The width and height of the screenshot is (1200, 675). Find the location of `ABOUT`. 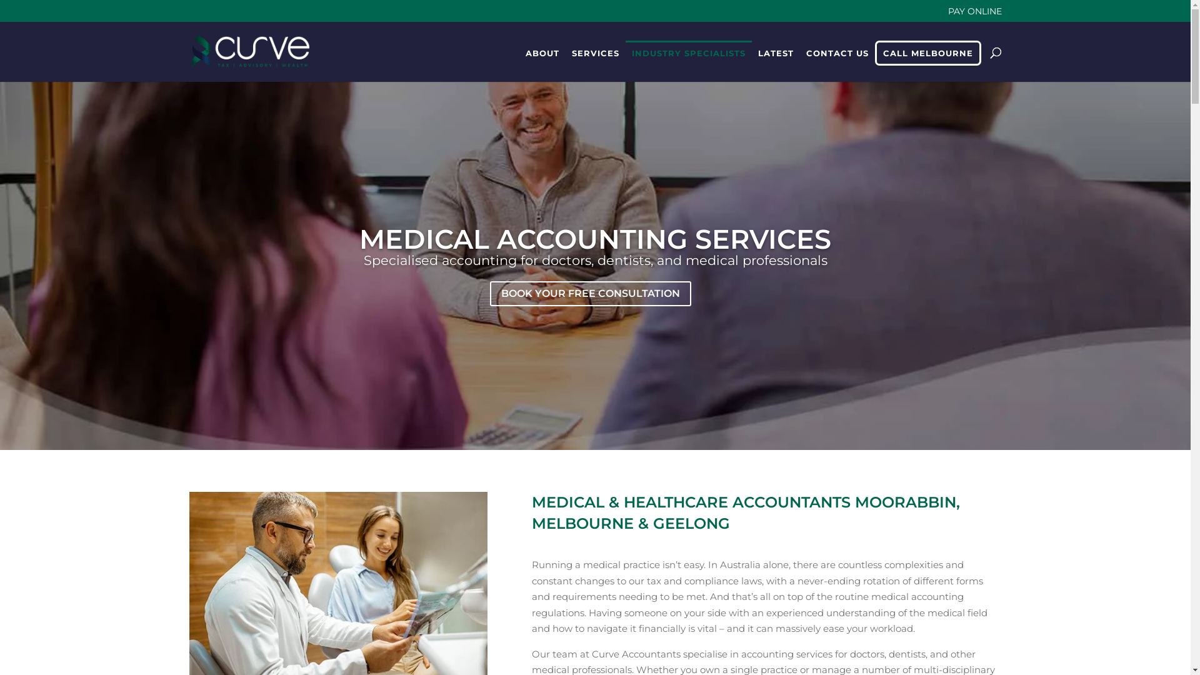

ABOUT is located at coordinates (542, 53).